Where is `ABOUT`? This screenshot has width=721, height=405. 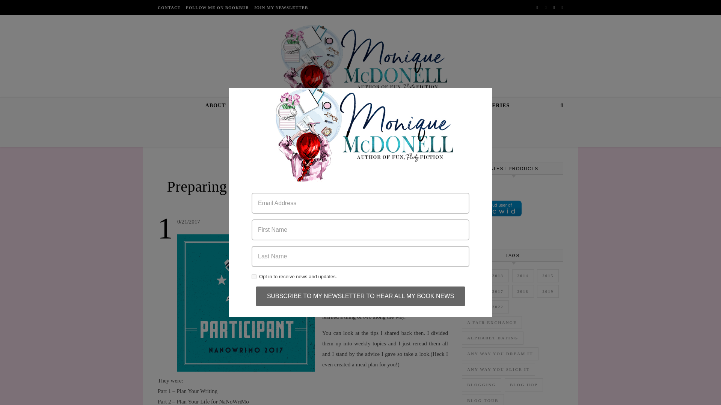 ABOUT is located at coordinates (219, 106).